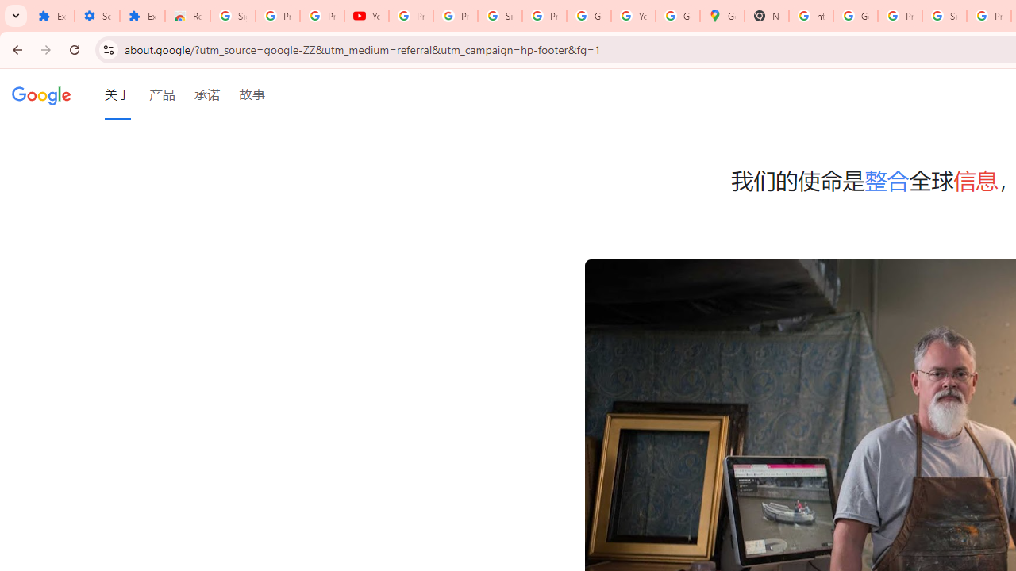 This screenshot has height=571, width=1016. I want to click on Sign in - Google Accounts, so click(499, 16).